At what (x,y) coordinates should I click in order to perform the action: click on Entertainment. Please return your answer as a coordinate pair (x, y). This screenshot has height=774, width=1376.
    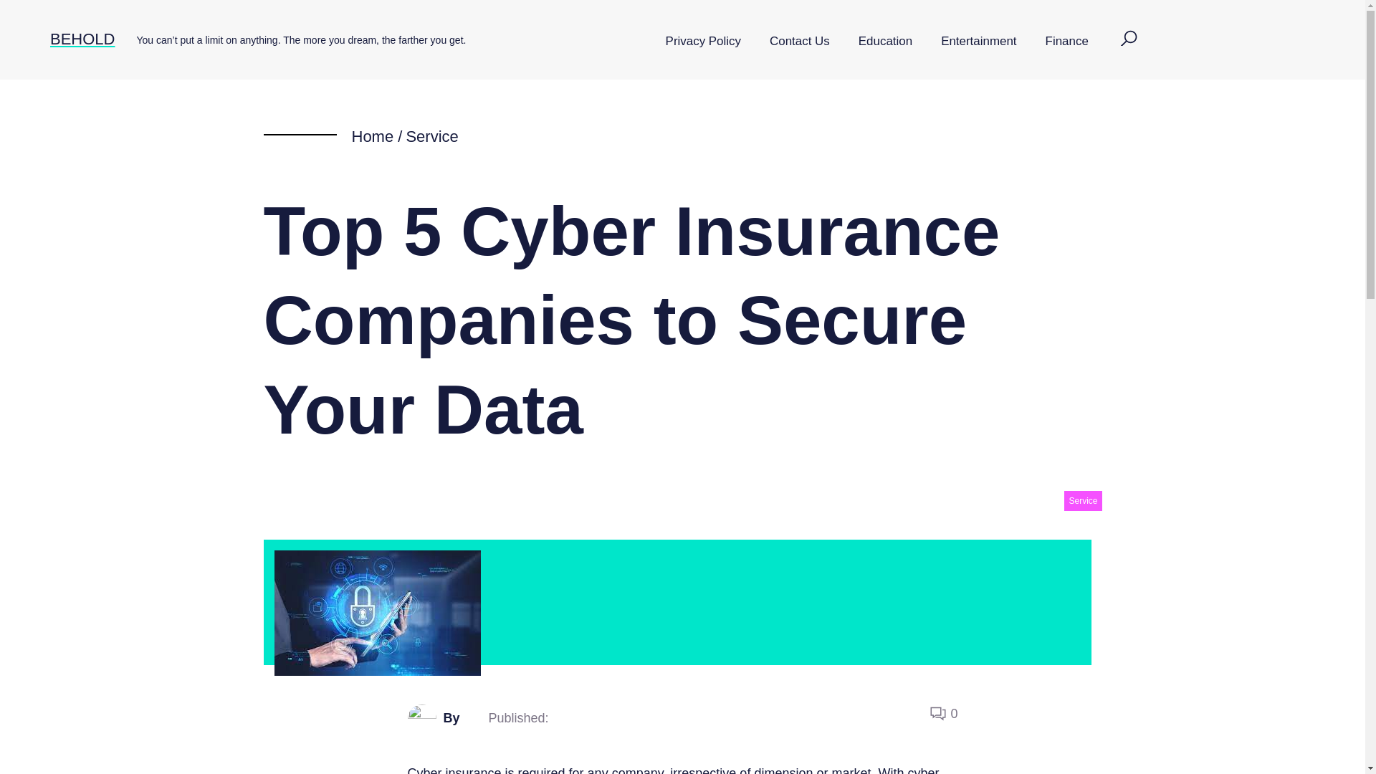
    Looking at the image, I should click on (978, 42).